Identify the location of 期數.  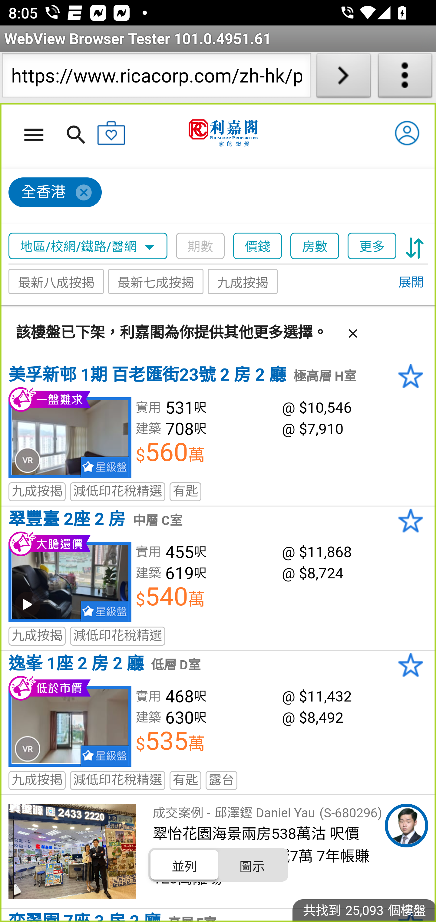
(200, 246).